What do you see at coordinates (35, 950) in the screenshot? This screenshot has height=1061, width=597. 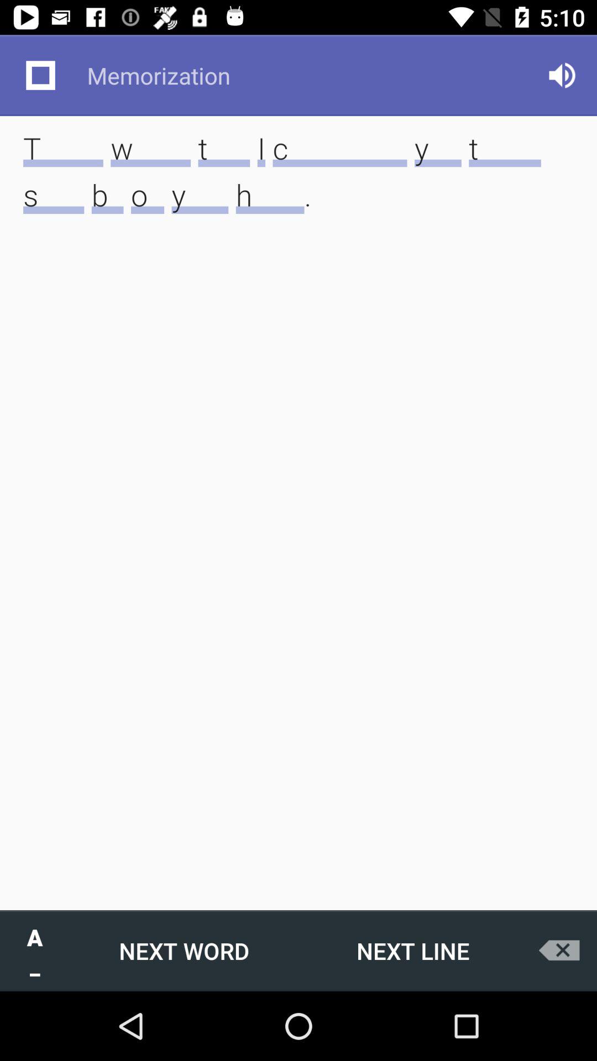 I see `choose item next to next word` at bounding box center [35, 950].